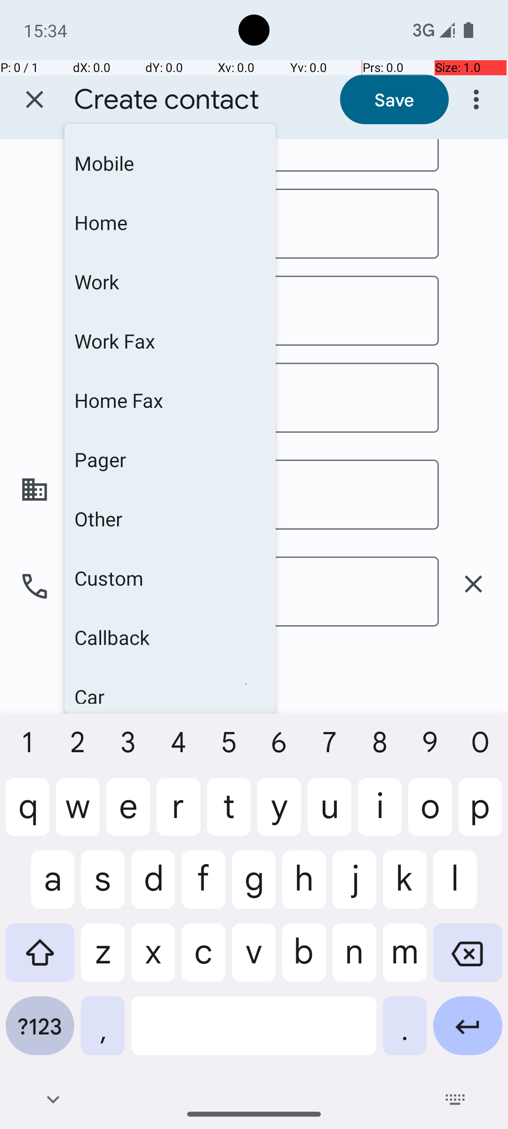  What do you see at coordinates (468, 887) in the screenshot?
I see `l` at bounding box center [468, 887].